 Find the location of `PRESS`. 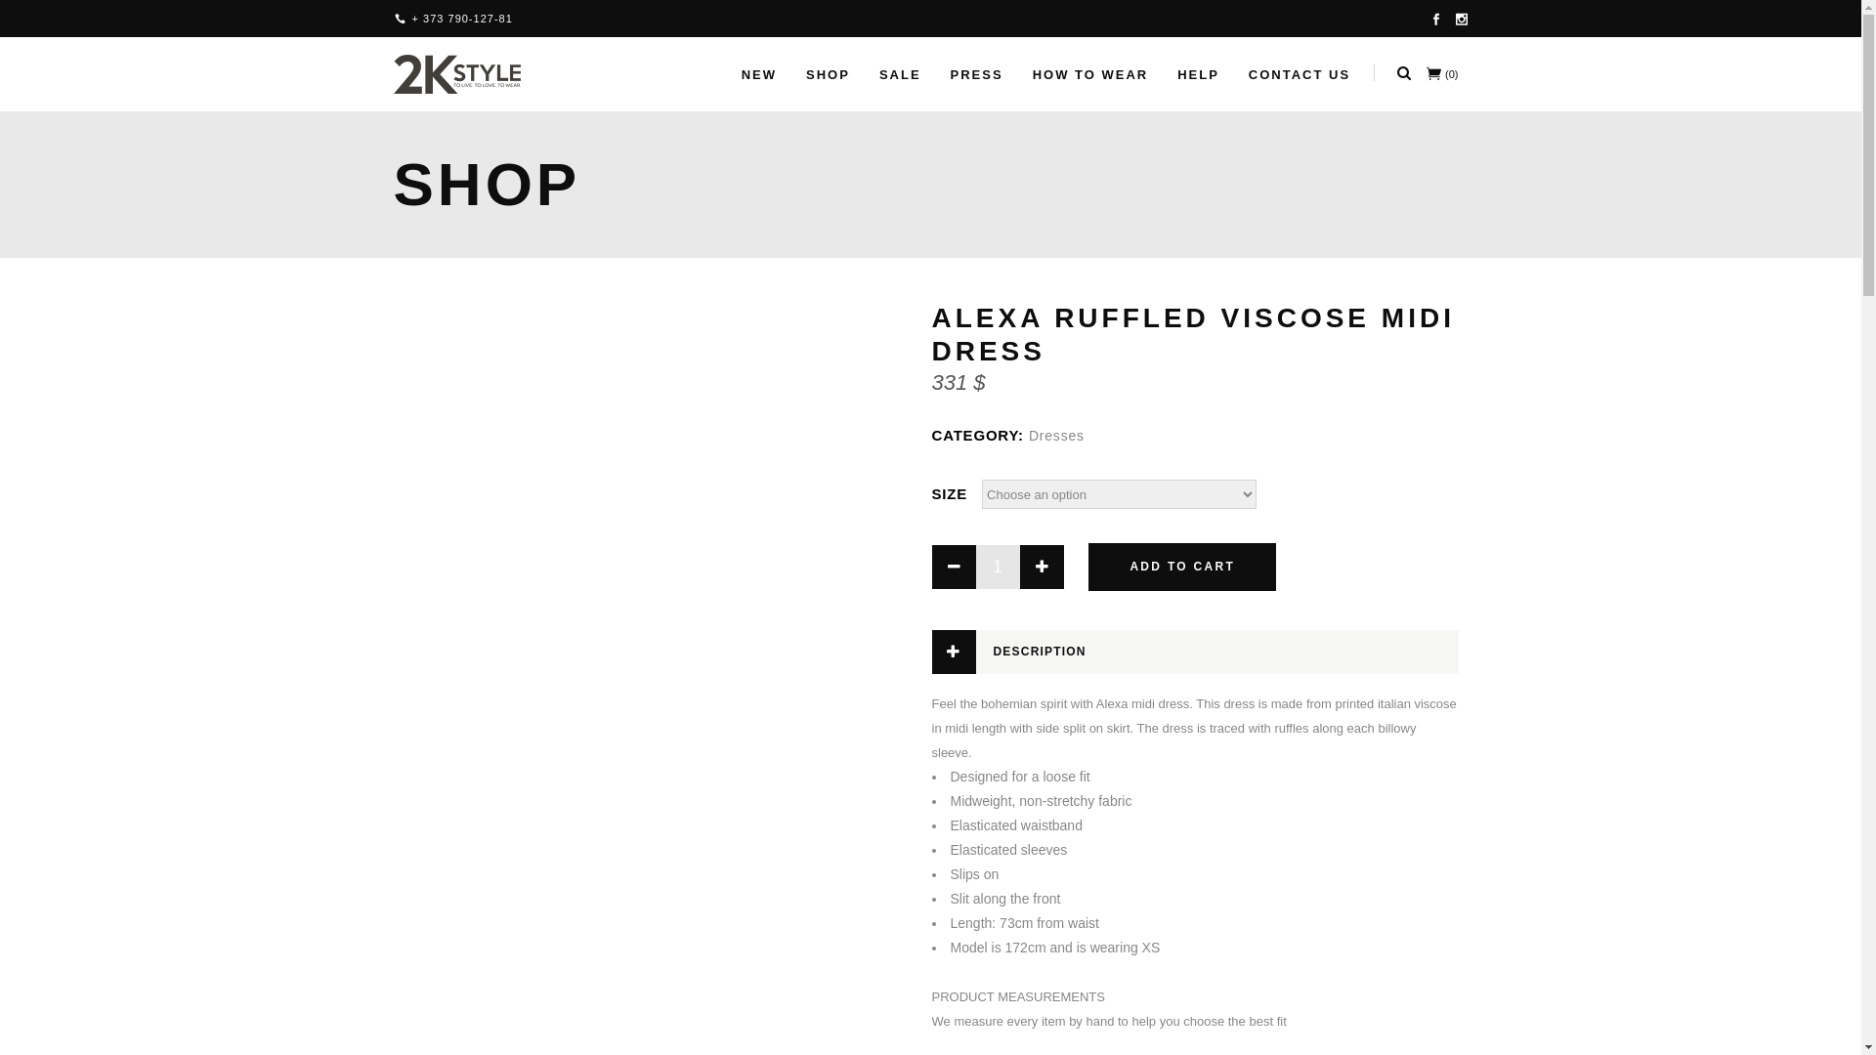

PRESS is located at coordinates (977, 74).